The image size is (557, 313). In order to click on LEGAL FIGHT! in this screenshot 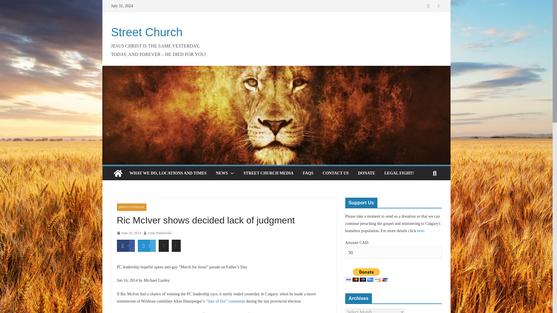, I will do `click(399, 173)`.